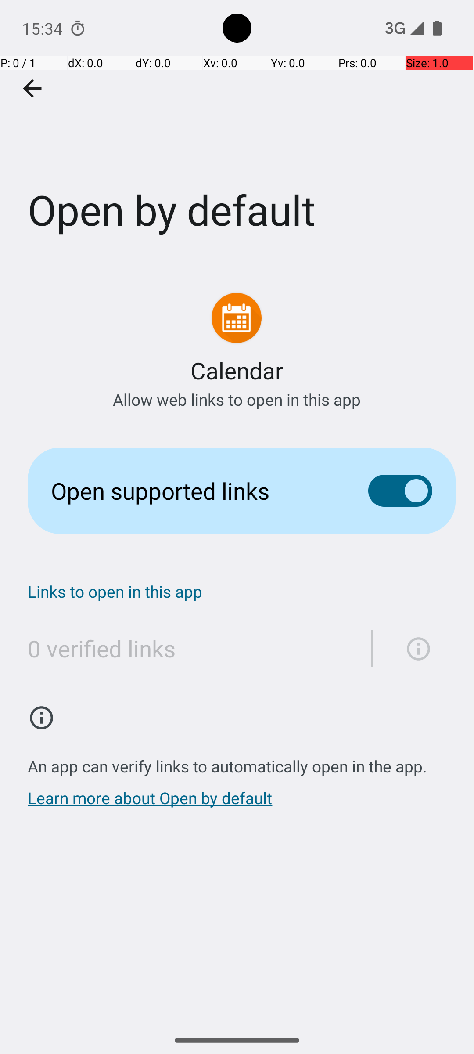 Image resolution: width=474 pixels, height=1054 pixels. I want to click on Links to open in this app, so click(241, 591).